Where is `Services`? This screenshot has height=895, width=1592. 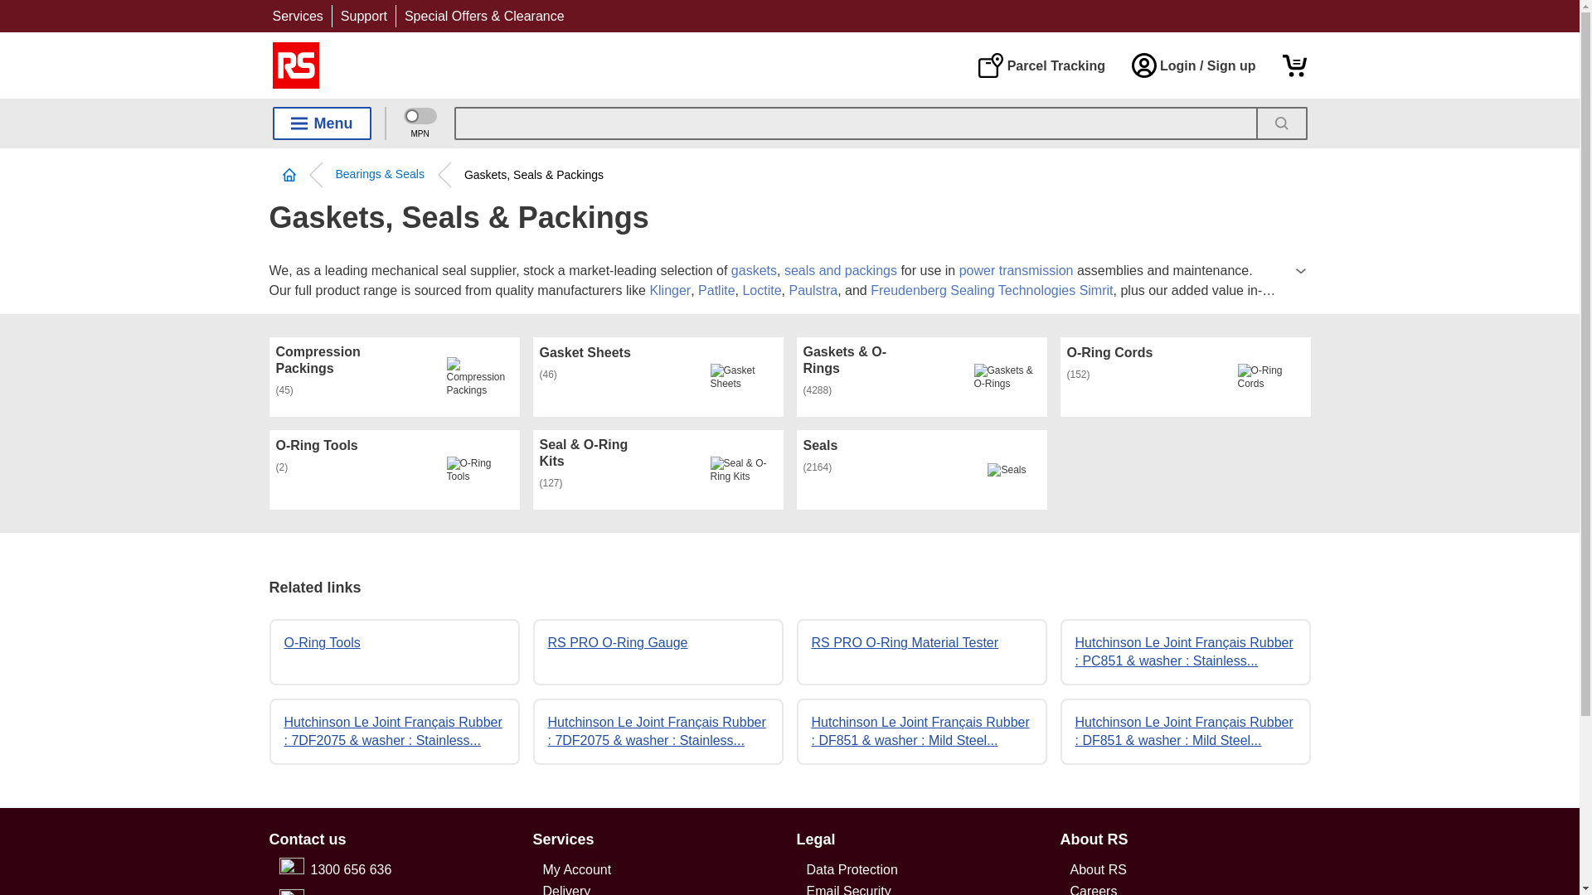 Services is located at coordinates (297, 16).